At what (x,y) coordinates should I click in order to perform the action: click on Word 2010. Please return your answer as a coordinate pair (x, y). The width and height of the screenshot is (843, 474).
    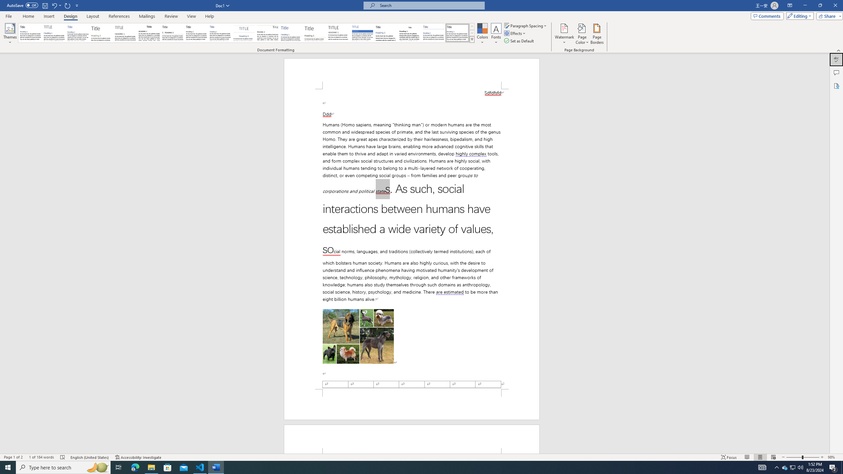
    Looking at the image, I should click on (434, 33).